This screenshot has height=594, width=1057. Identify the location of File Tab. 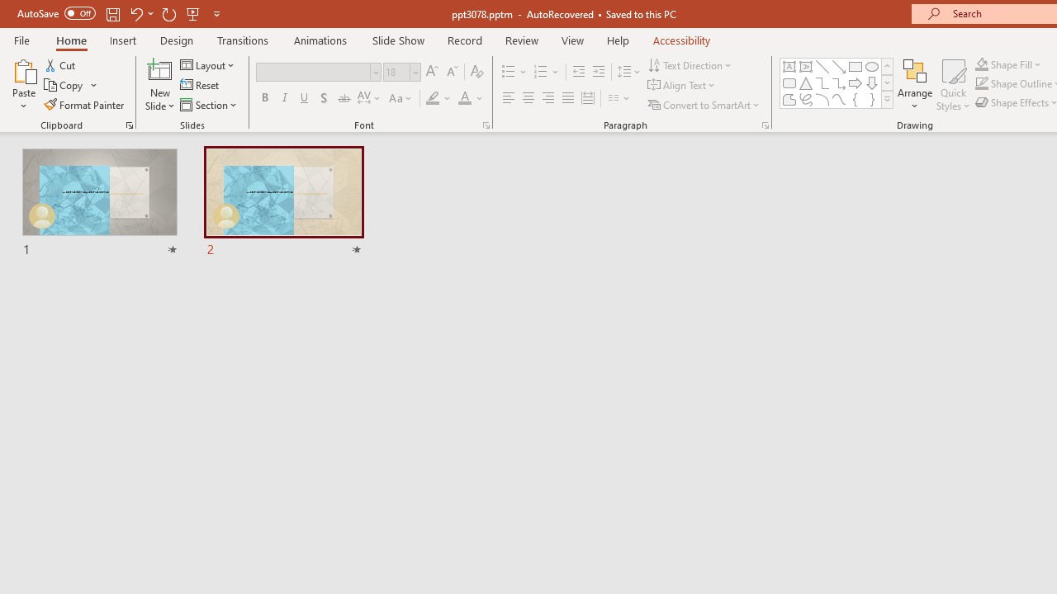
(21, 40).